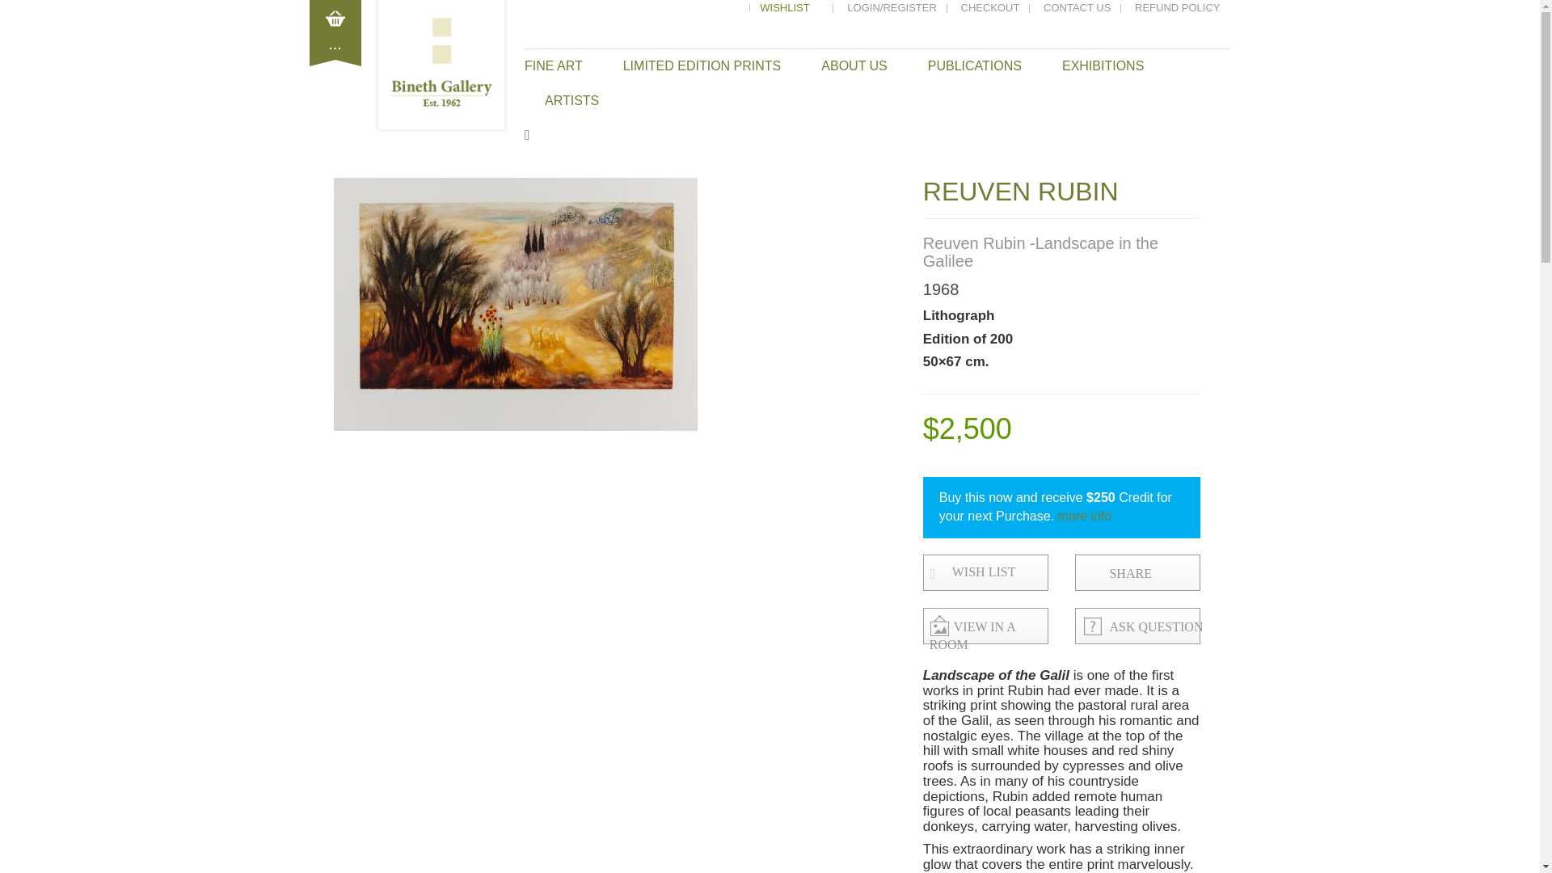  Describe the element at coordinates (989, 8) in the screenshot. I see `CHECKOUT` at that location.